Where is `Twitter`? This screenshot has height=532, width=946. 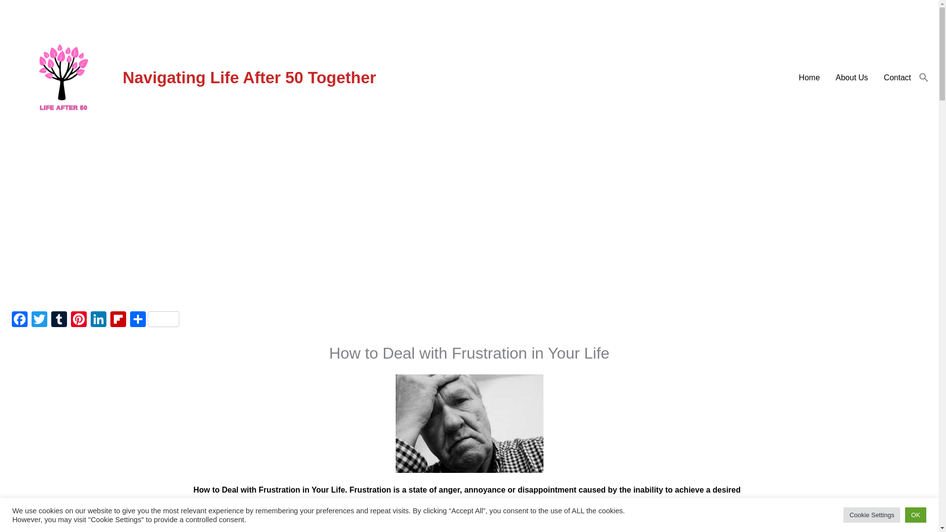 Twitter is located at coordinates (39, 320).